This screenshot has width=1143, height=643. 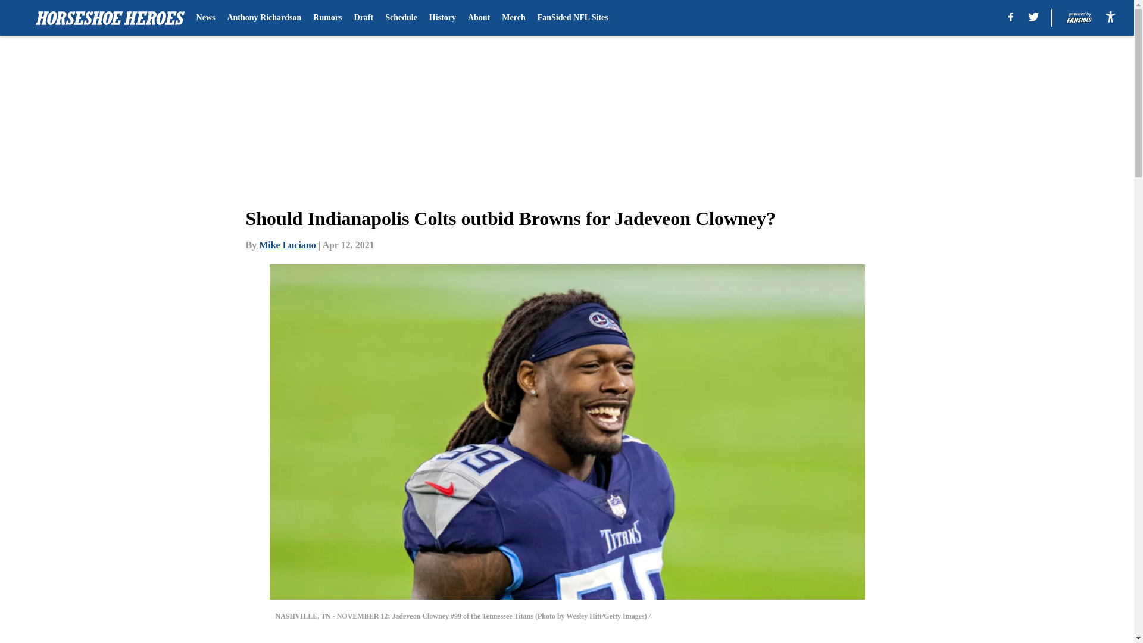 I want to click on Anthony Richardson, so click(x=264, y=18).